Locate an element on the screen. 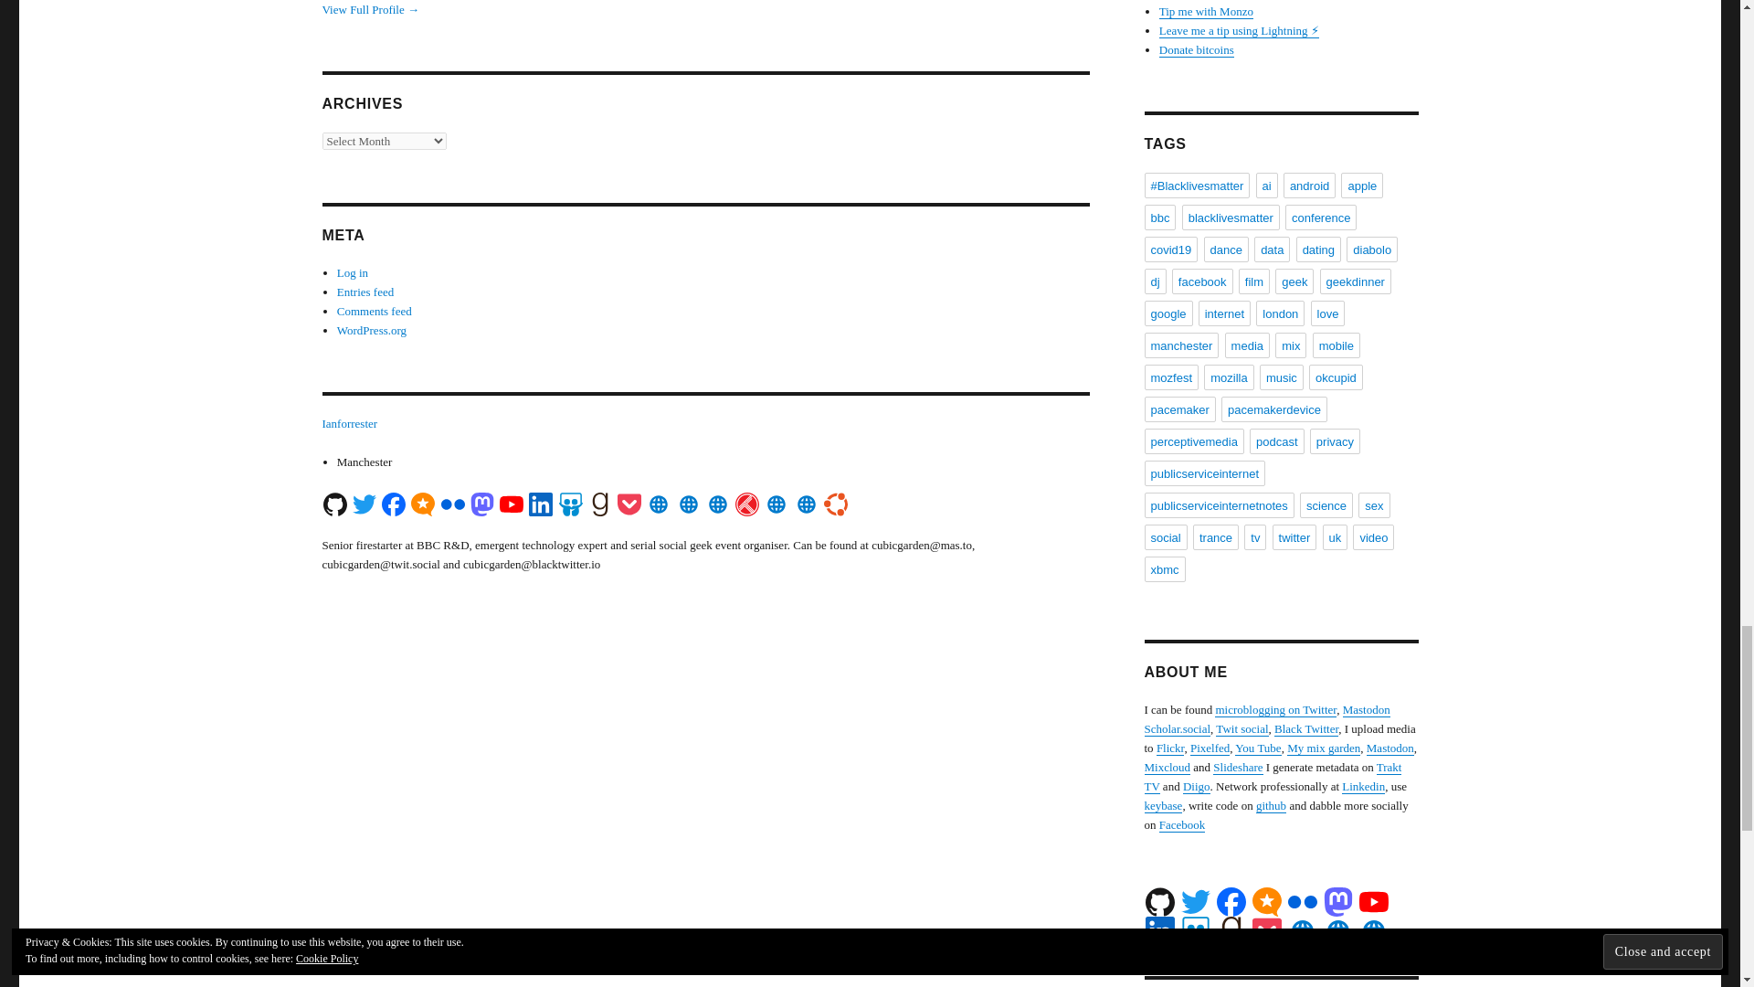 The width and height of the screenshot is (1754, 987). Trakt is located at coordinates (747, 504).